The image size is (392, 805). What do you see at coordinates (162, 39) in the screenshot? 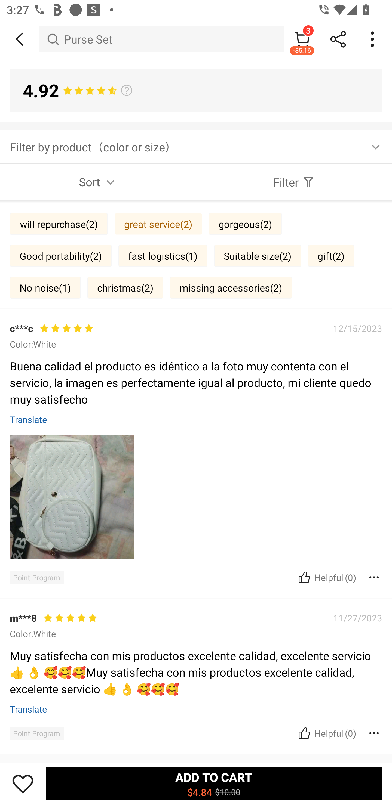
I see `Purse Set` at bounding box center [162, 39].